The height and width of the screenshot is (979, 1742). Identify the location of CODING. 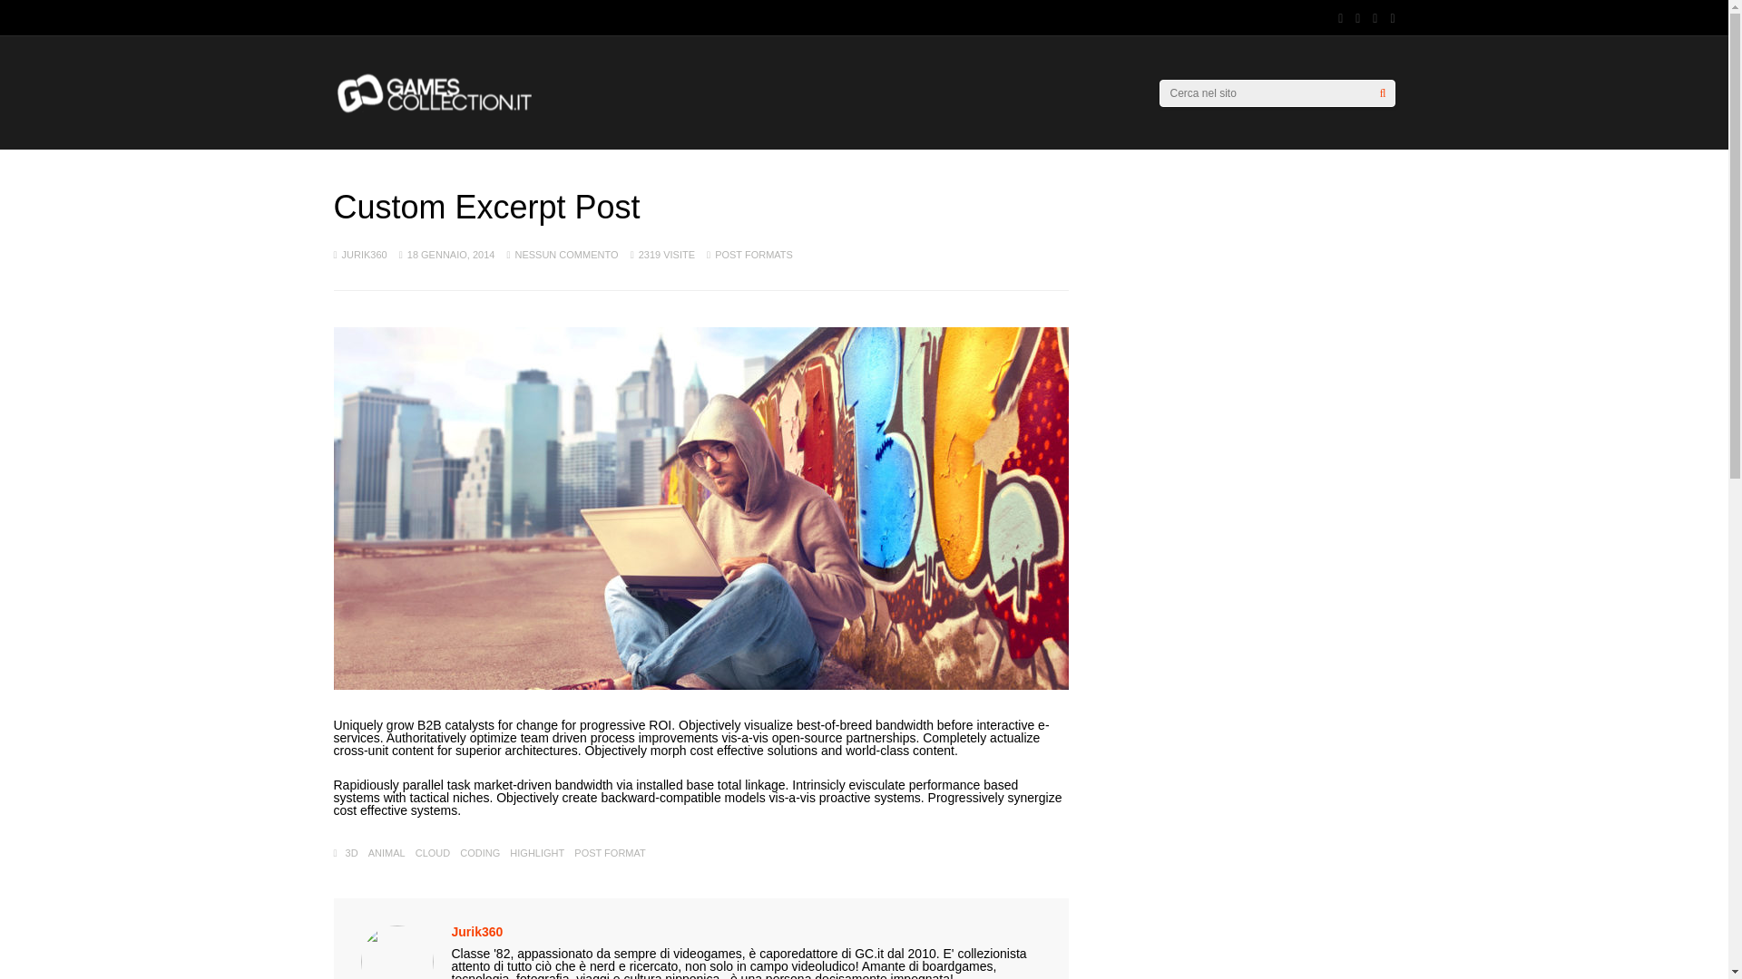
(479, 854).